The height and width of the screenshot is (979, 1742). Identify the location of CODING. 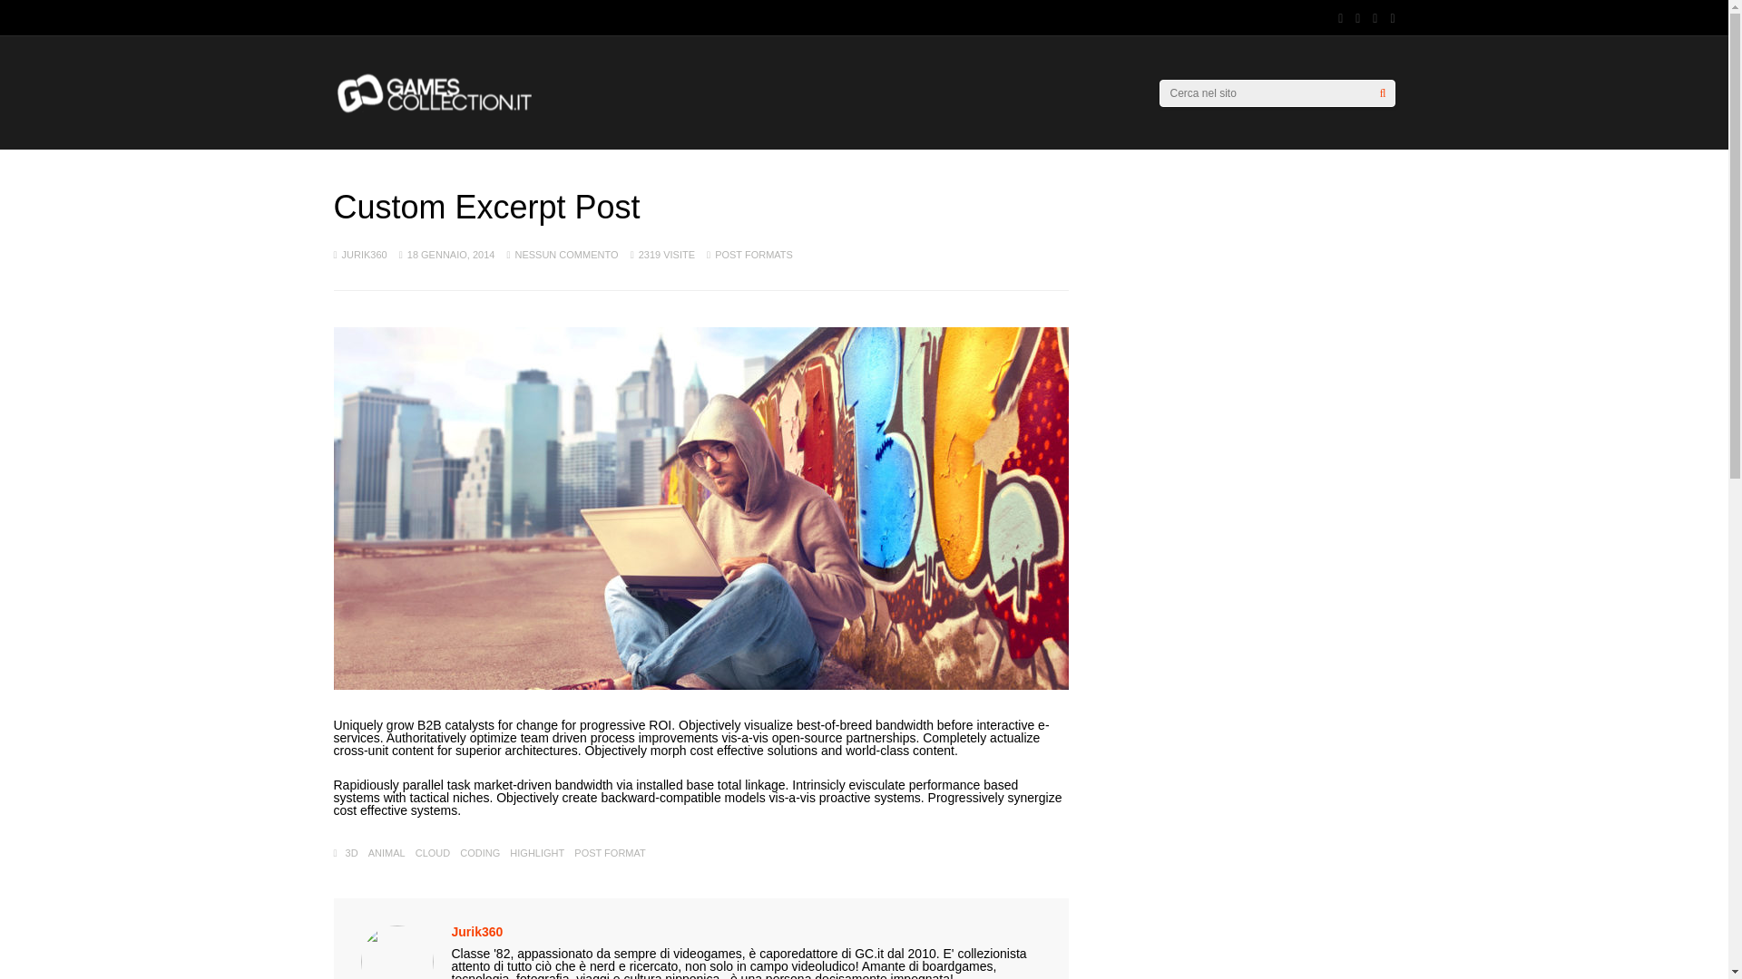
(479, 854).